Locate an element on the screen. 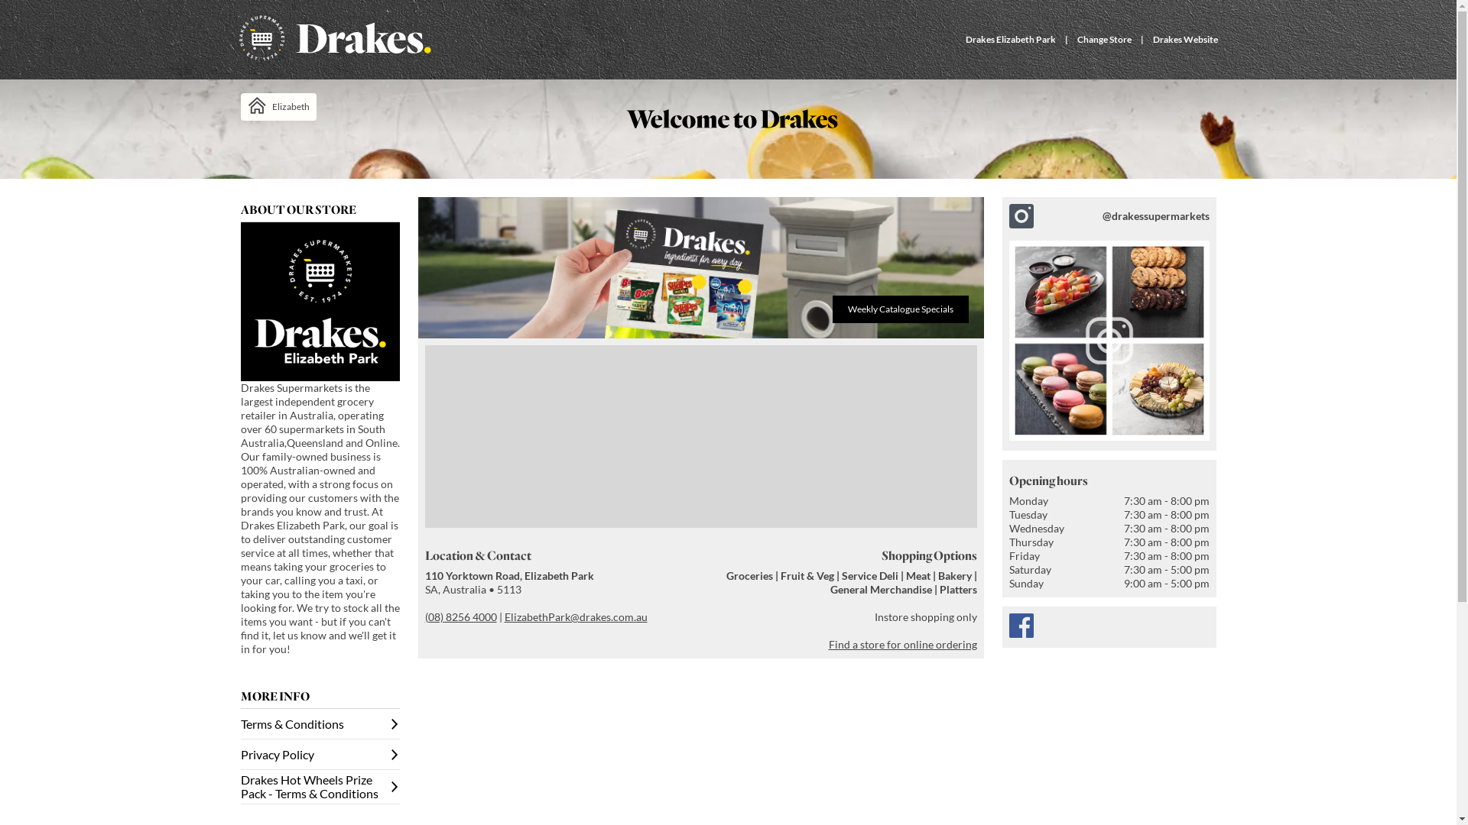  @drakessupermarkets is located at coordinates (1109, 324).